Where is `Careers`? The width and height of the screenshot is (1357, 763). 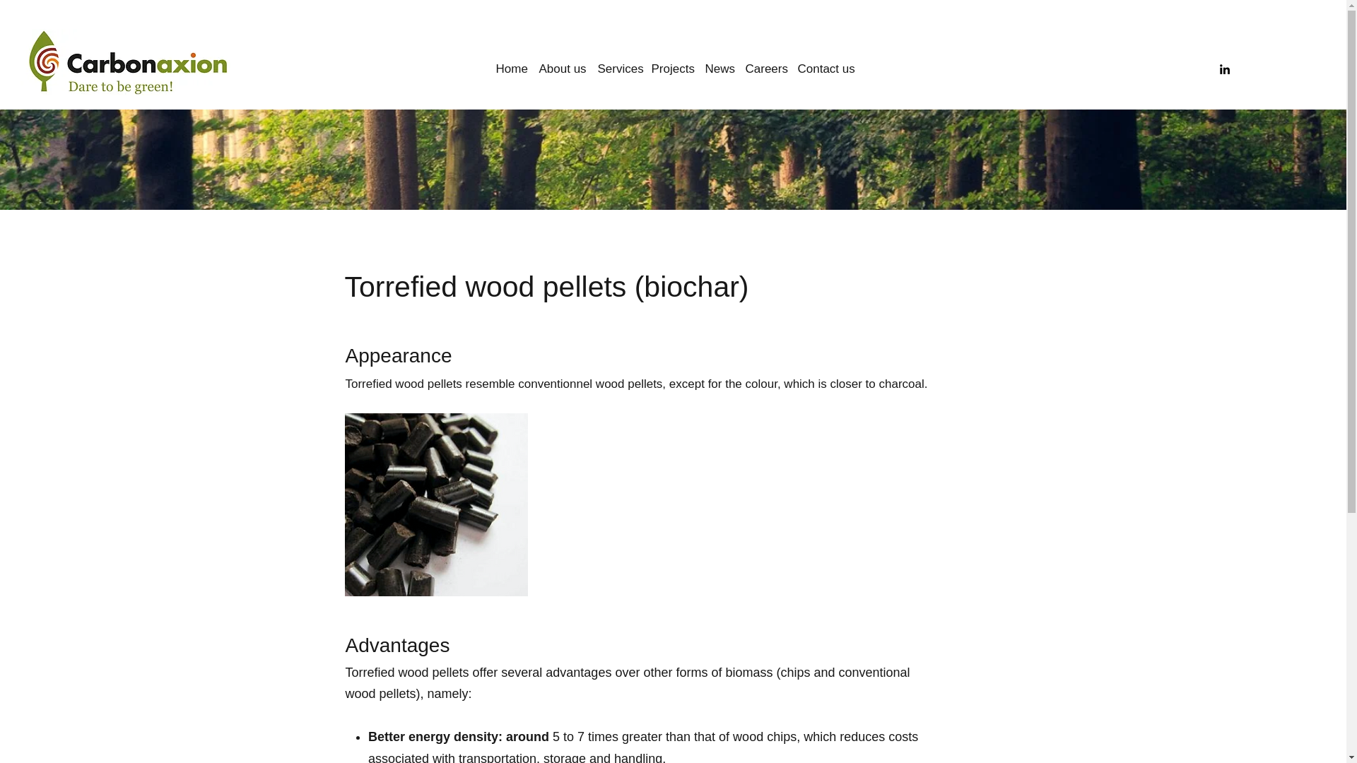
Careers is located at coordinates (765, 62).